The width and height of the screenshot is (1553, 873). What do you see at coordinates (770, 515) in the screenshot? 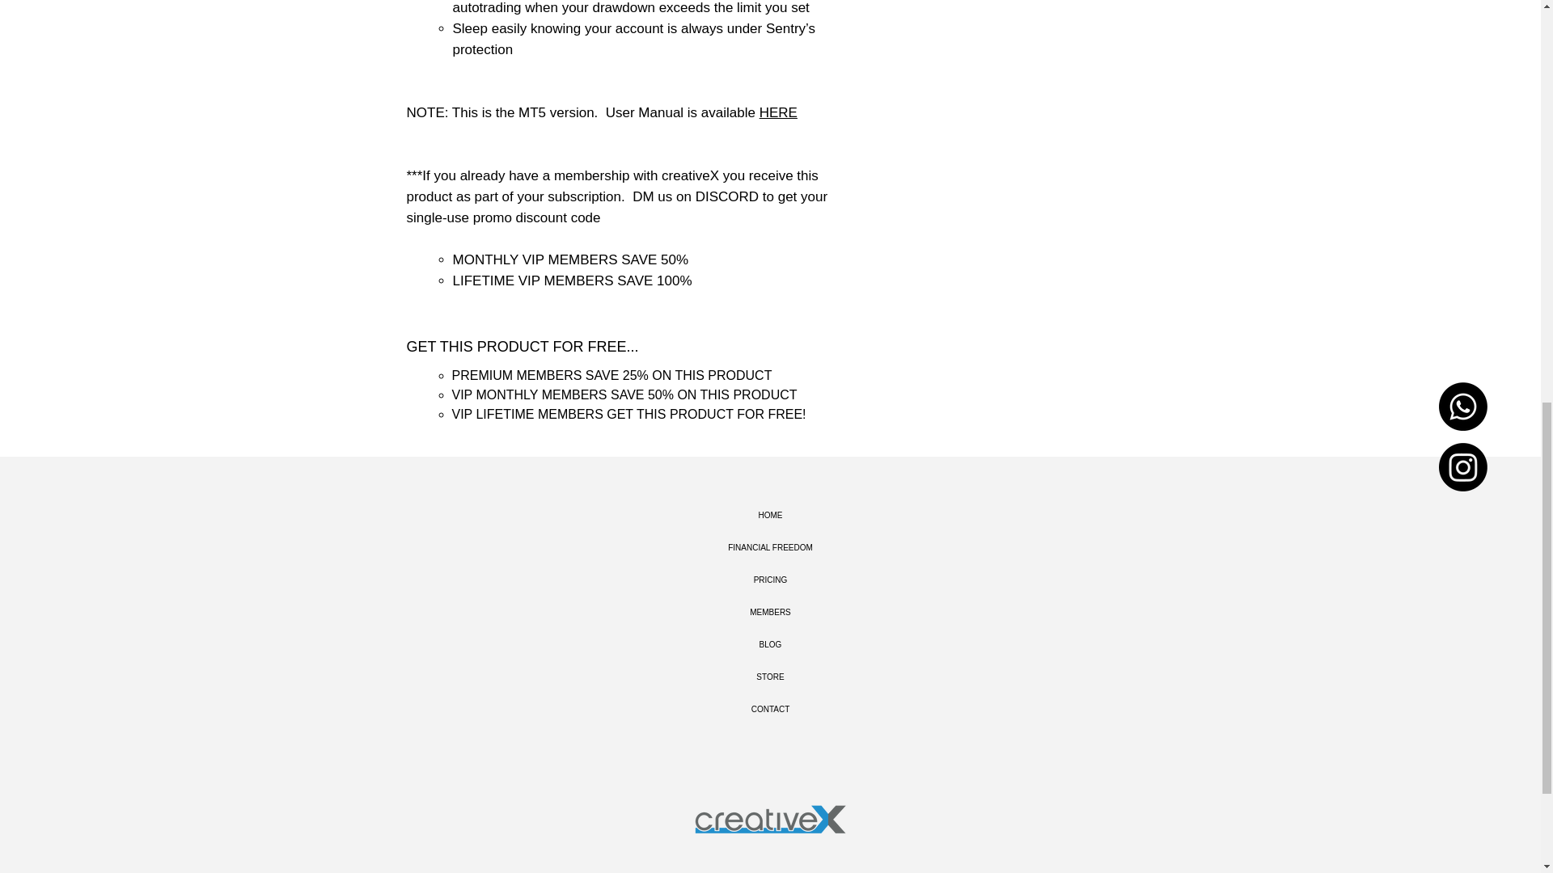
I see `HOME` at bounding box center [770, 515].